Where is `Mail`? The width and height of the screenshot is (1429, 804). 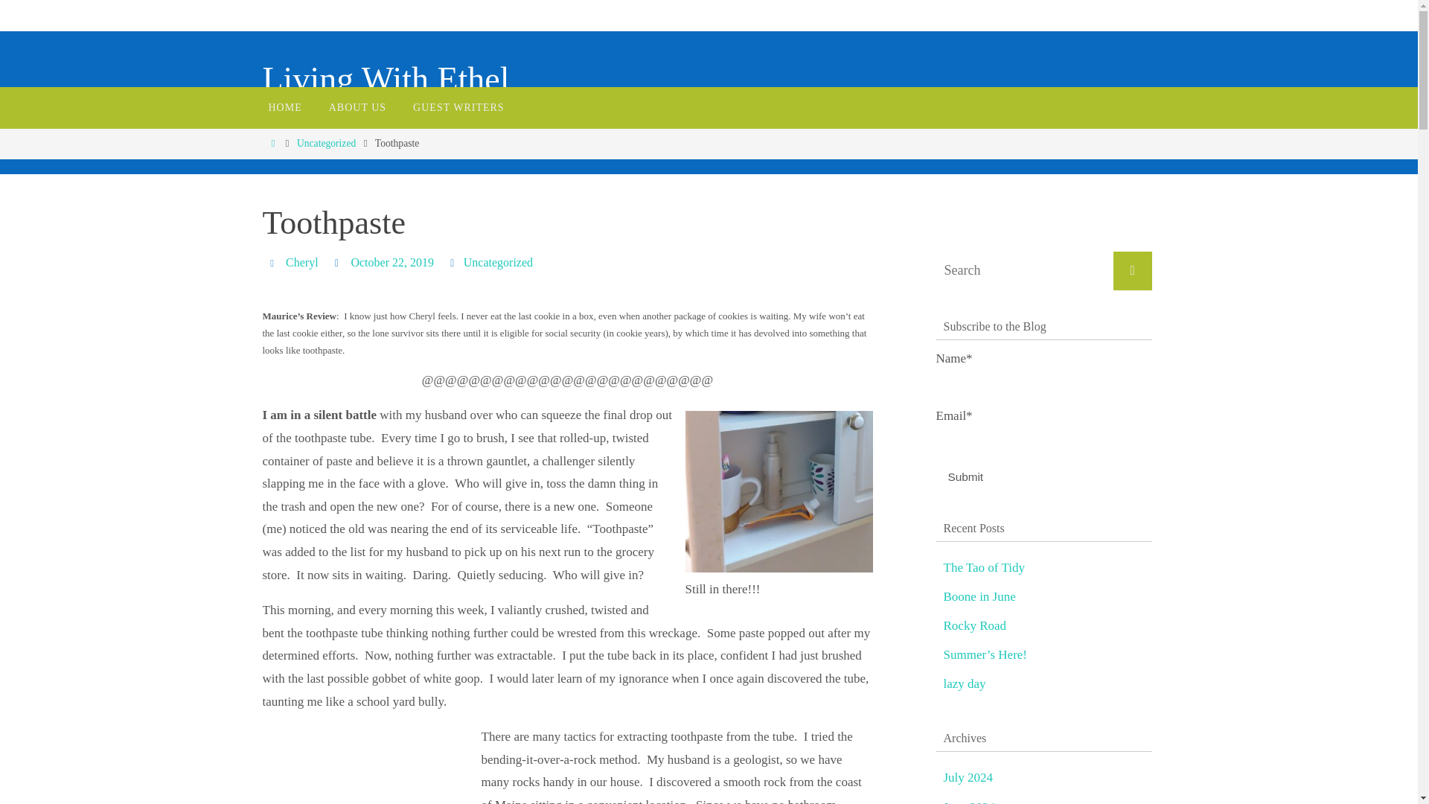
Mail is located at coordinates (344, 12).